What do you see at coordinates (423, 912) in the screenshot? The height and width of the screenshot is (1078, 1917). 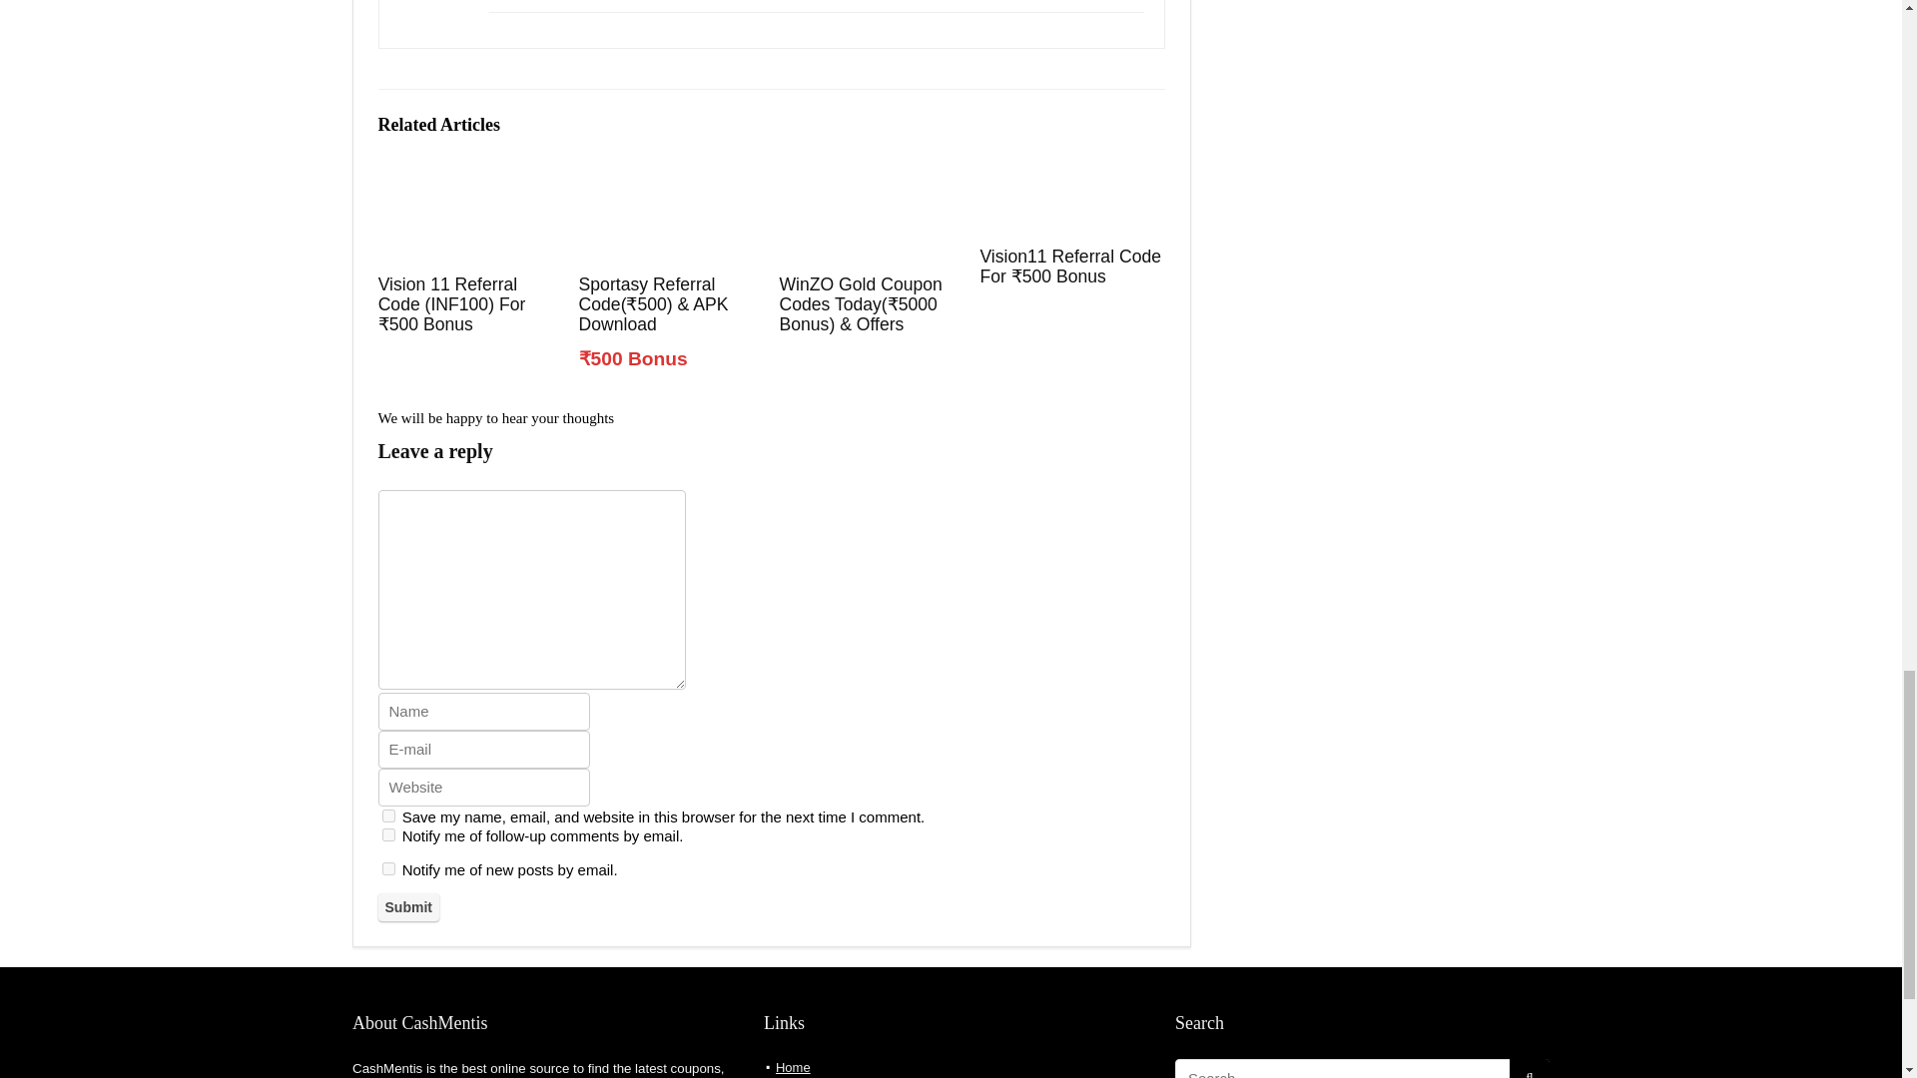 I see `yes` at bounding box center [423, 912].